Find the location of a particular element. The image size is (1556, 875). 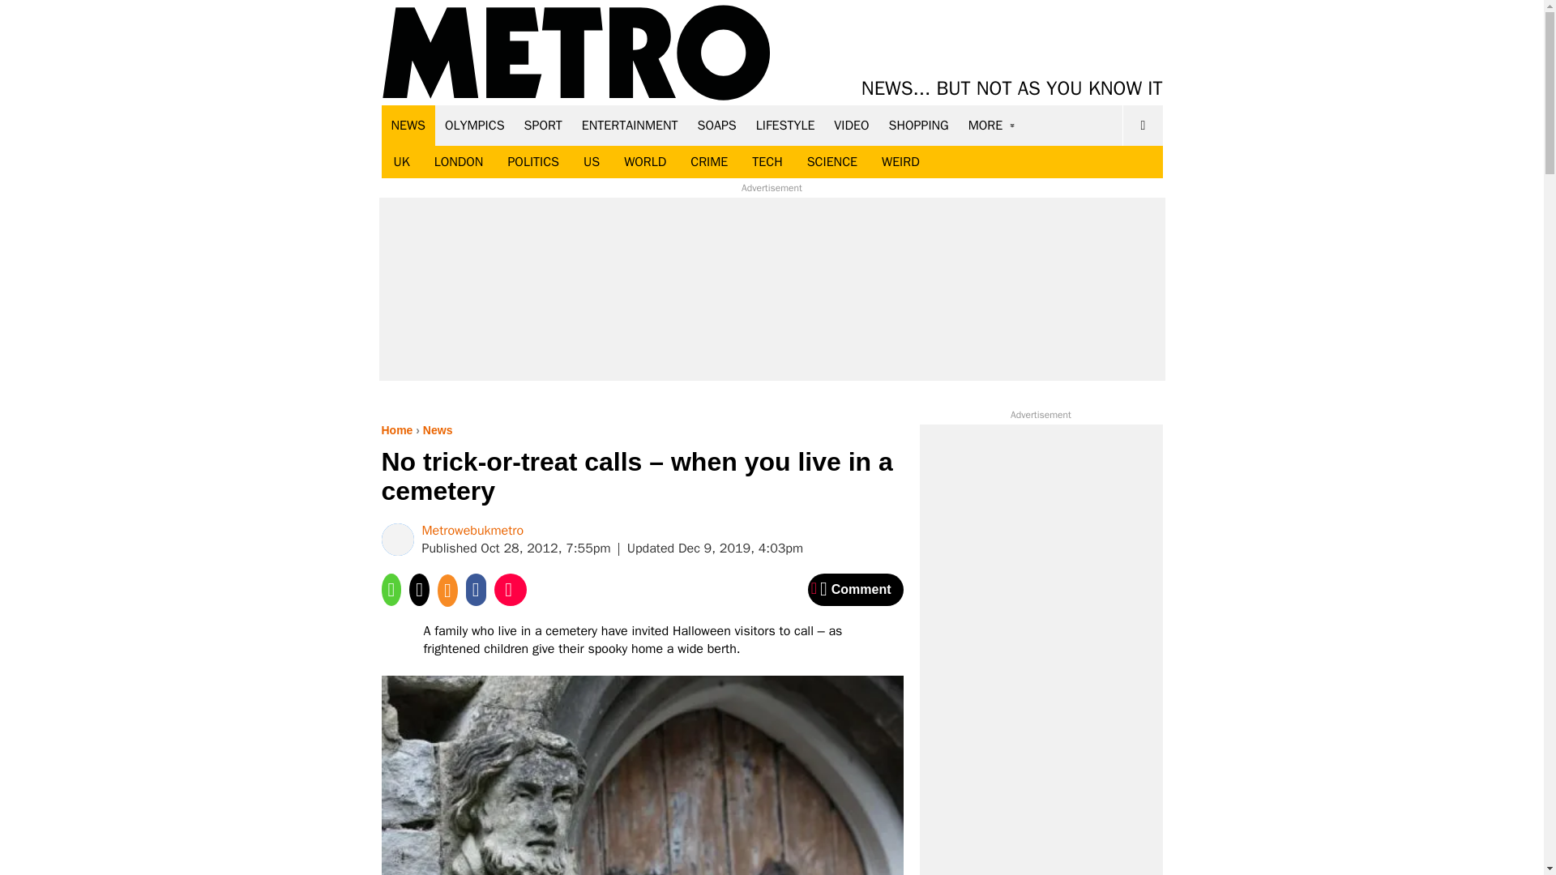

SCIENCE is located at coordinates (832, 162).